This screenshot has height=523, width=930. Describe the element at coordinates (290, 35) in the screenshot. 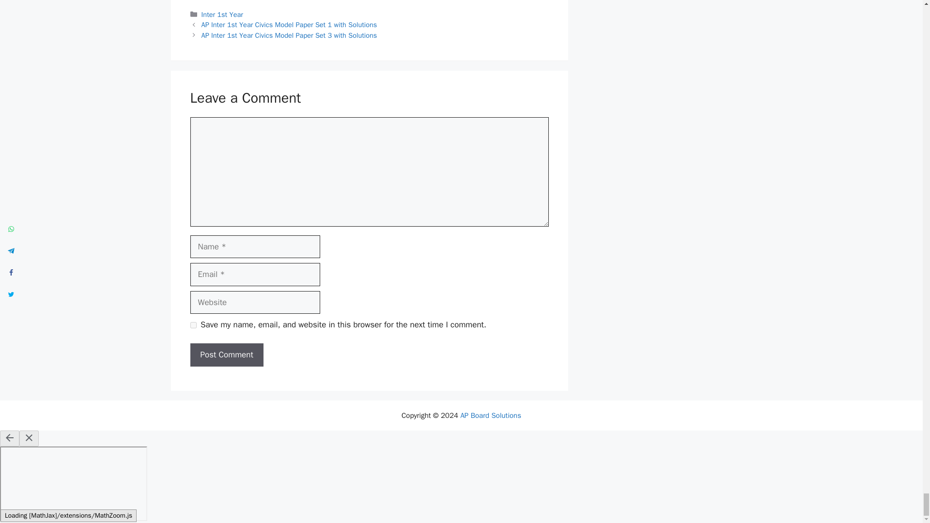

I see `AP Inter 1st Year Civics Model Paper Set 3 with Solutions` at that location.